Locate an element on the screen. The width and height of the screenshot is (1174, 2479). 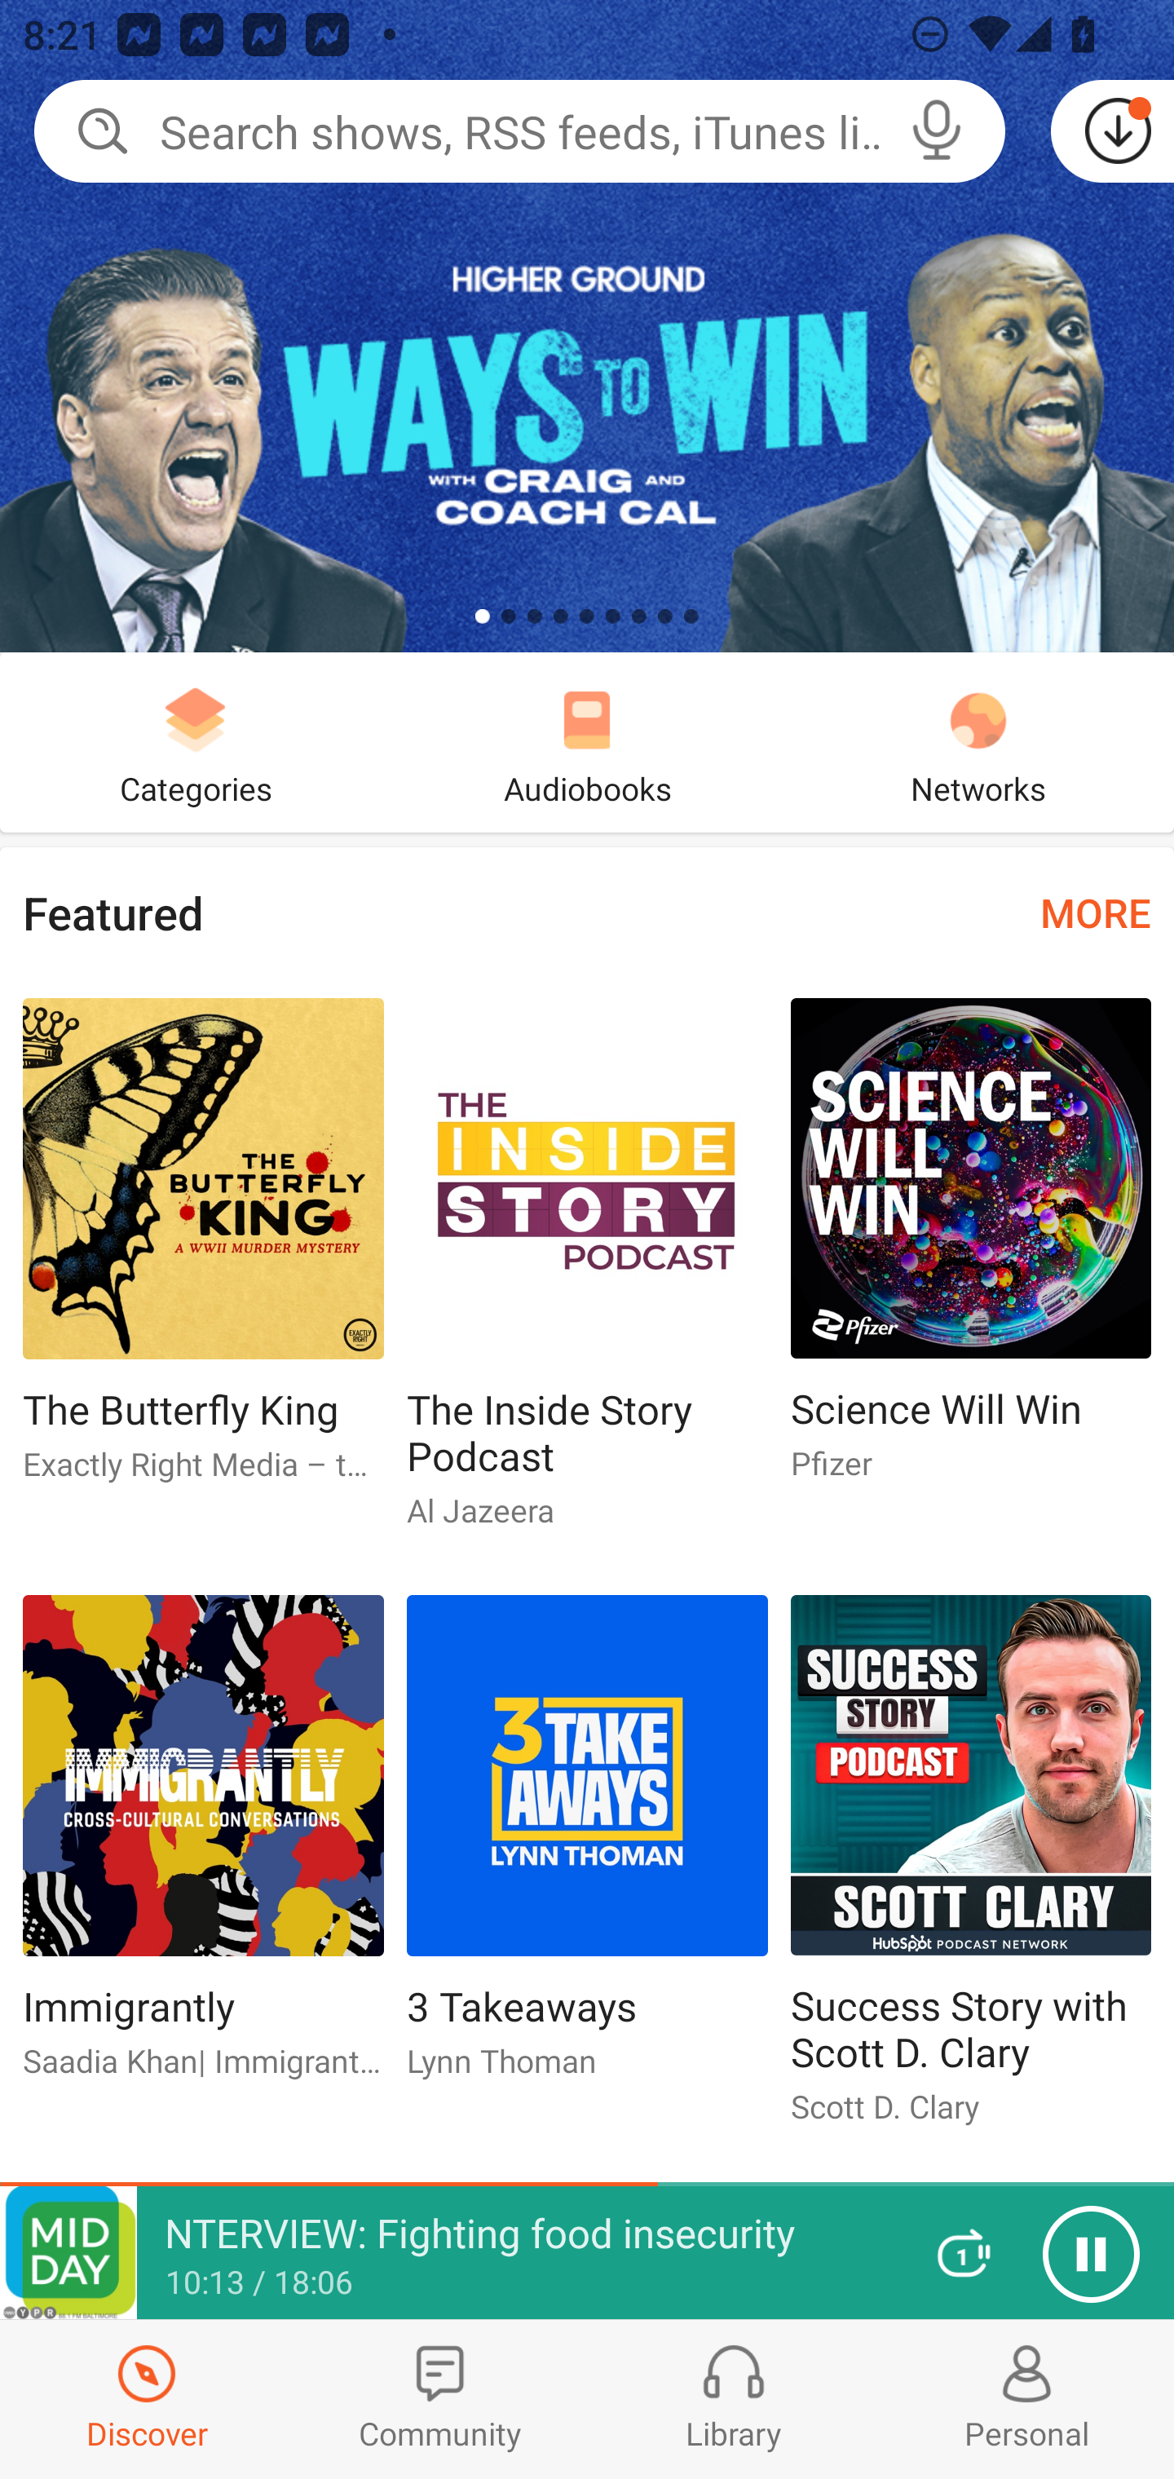
Profiles and Settings Personal is located at coordinates (1027, 2399).